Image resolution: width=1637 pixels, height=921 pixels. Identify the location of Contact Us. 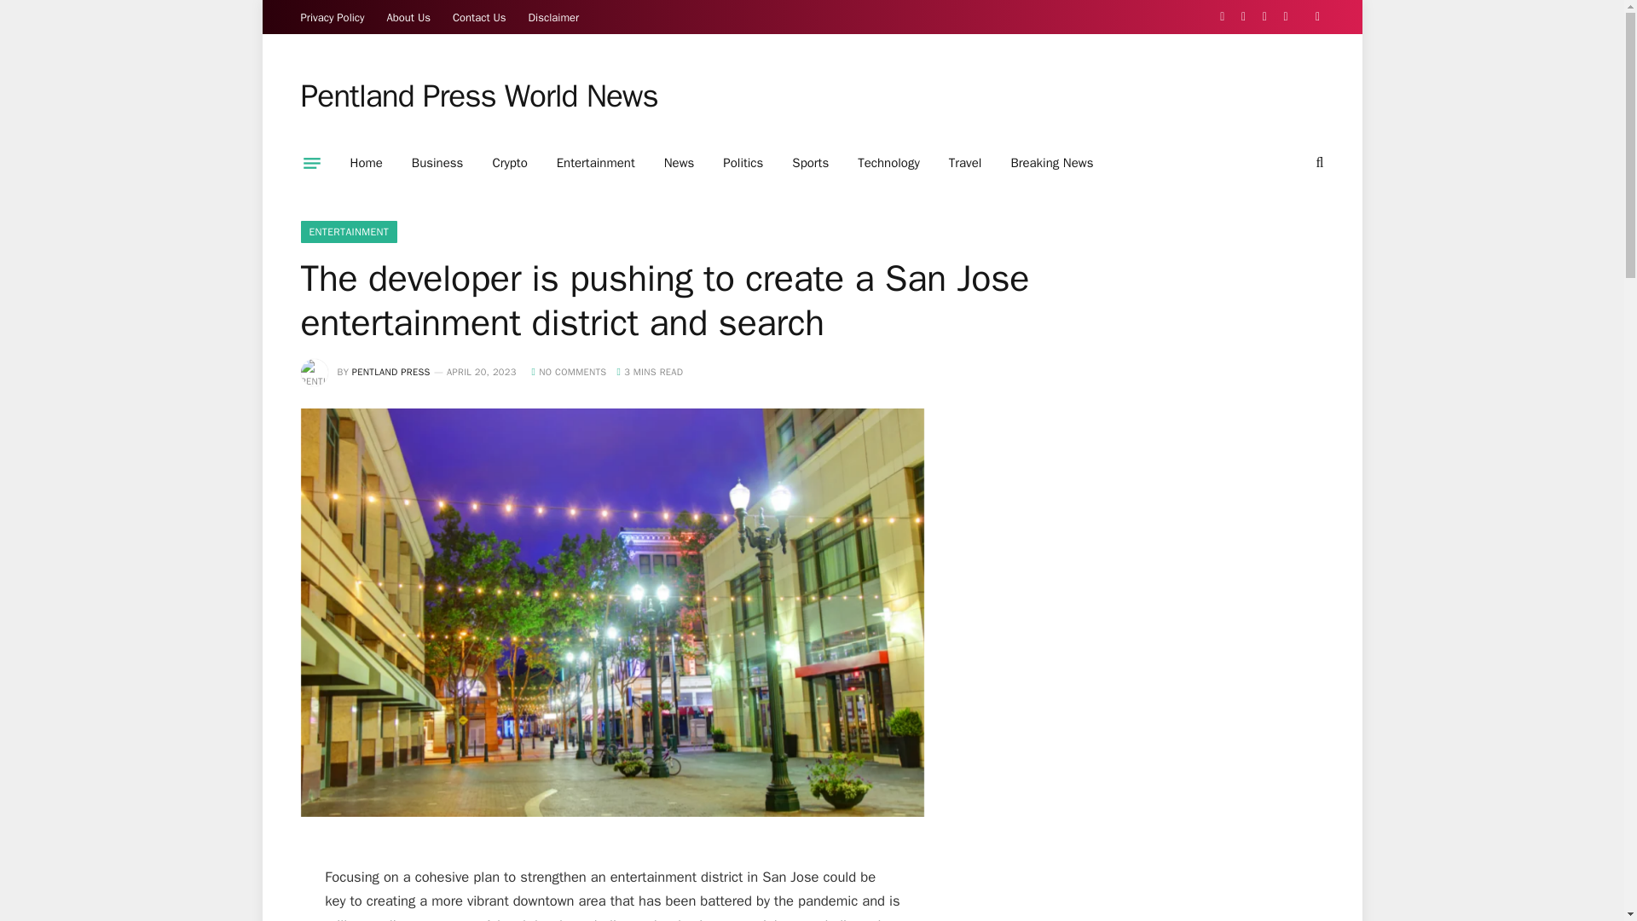
(479, 17).